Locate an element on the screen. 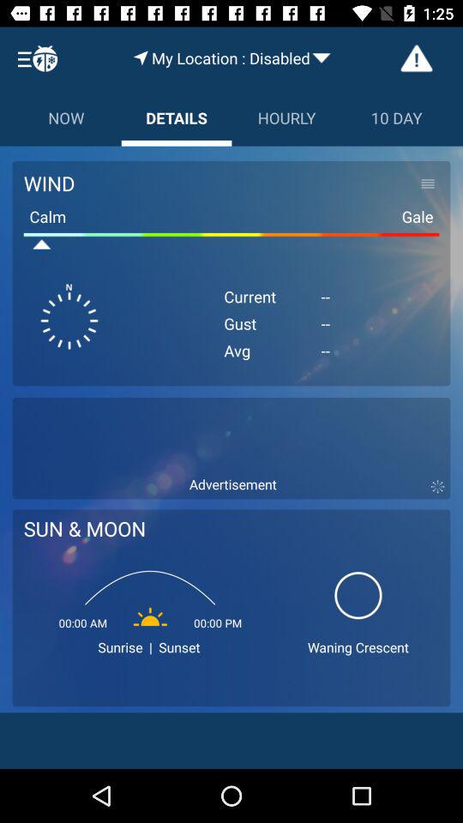 This screenshot has height=823, width=463. click on the icon beside my location is located at coordinates (141, 57).